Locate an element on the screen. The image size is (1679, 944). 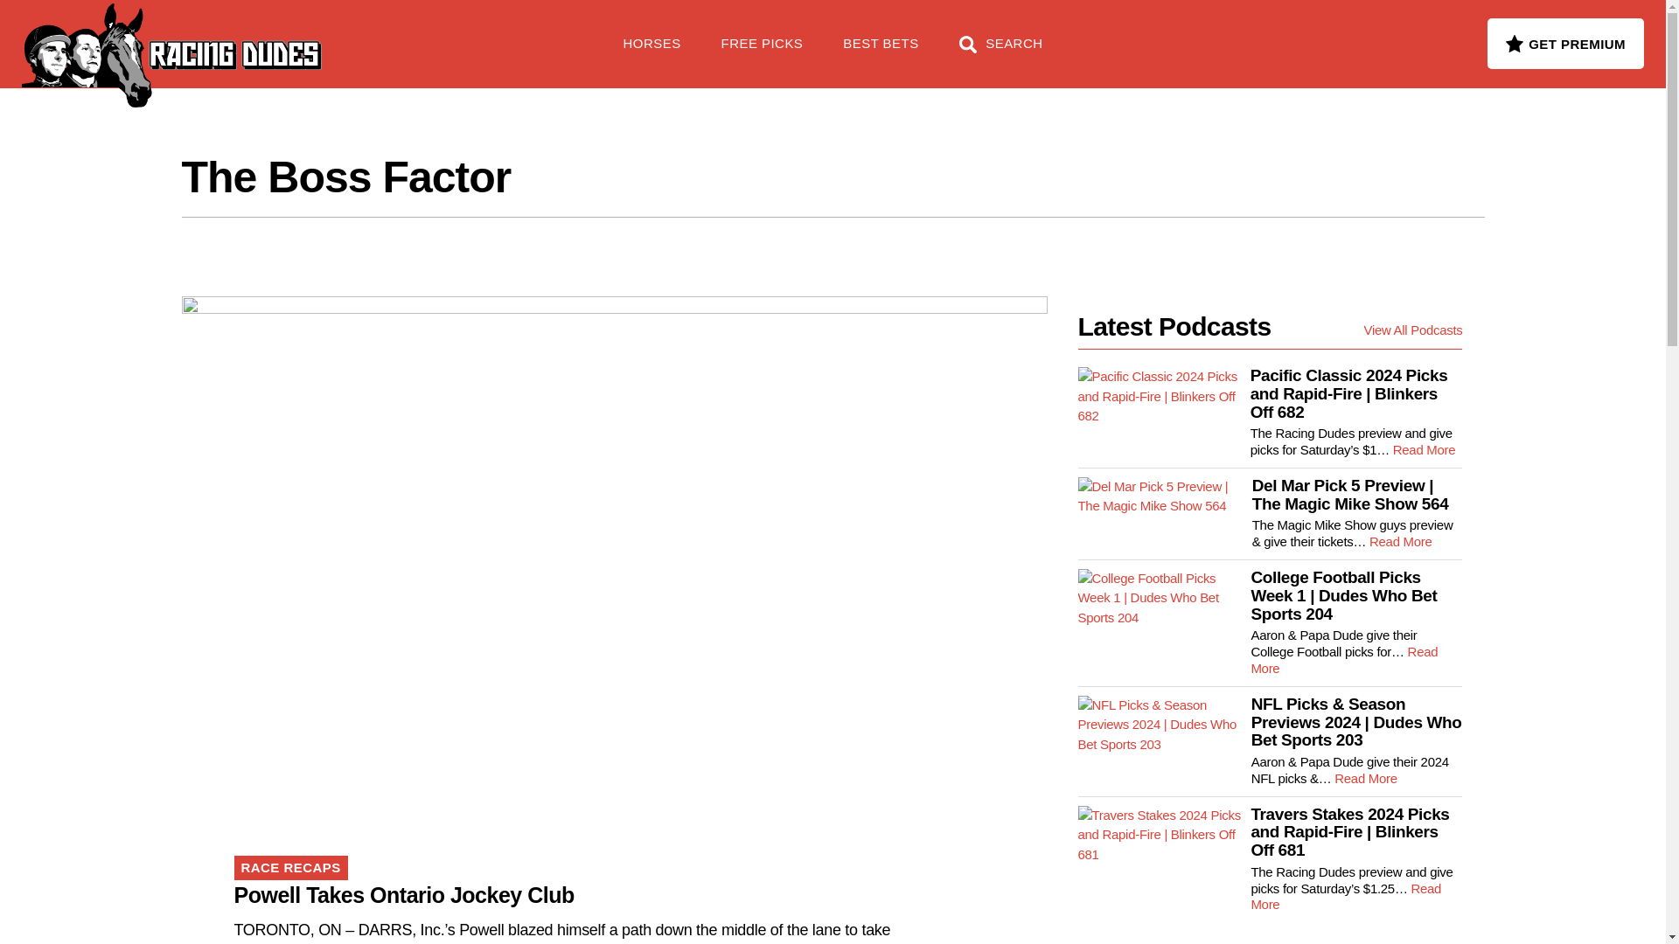
FREE PICKS is located at coordinates (763, 52).